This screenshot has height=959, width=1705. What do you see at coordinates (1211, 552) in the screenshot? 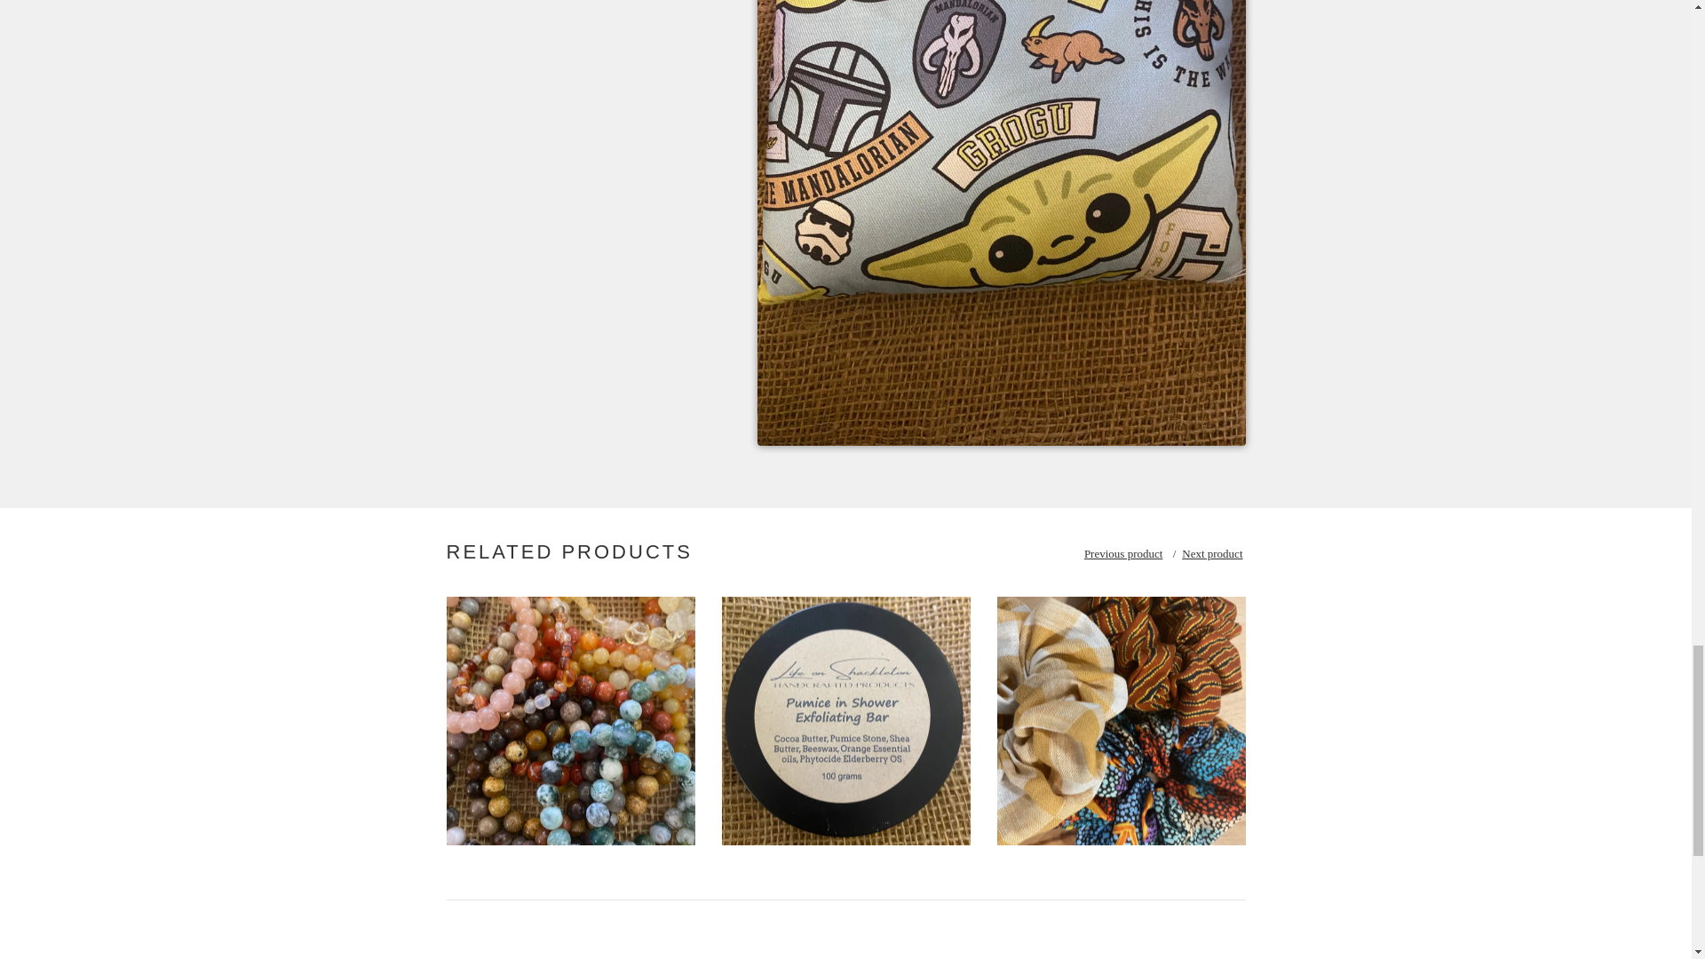
I see `View Next product` at bounding box center [1211, 552].